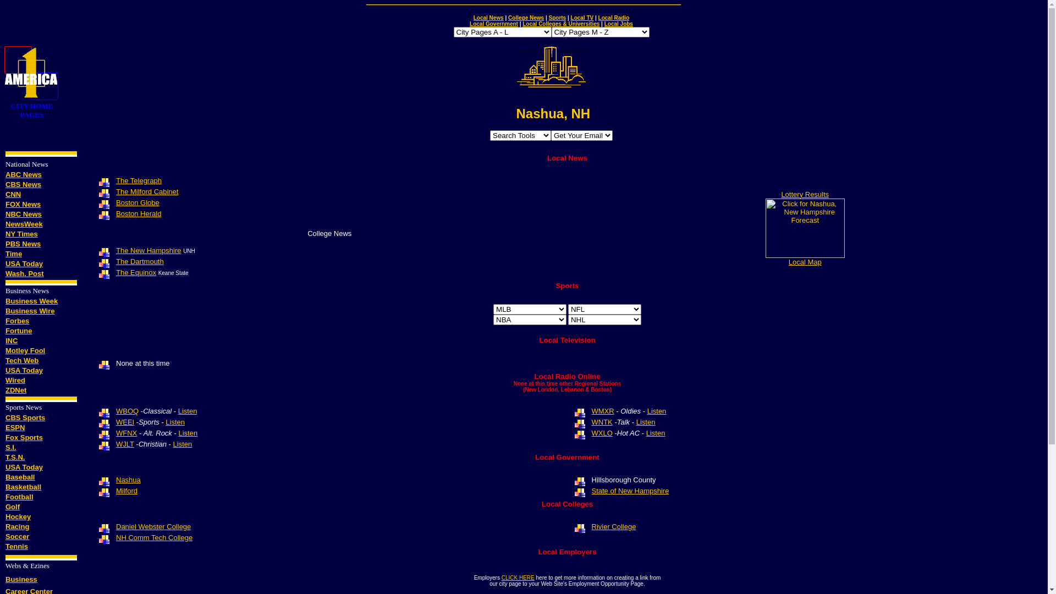 Image resolution: width=1056 pixels, height=594 pixels. I want to click on Listen, so click(646, 422).